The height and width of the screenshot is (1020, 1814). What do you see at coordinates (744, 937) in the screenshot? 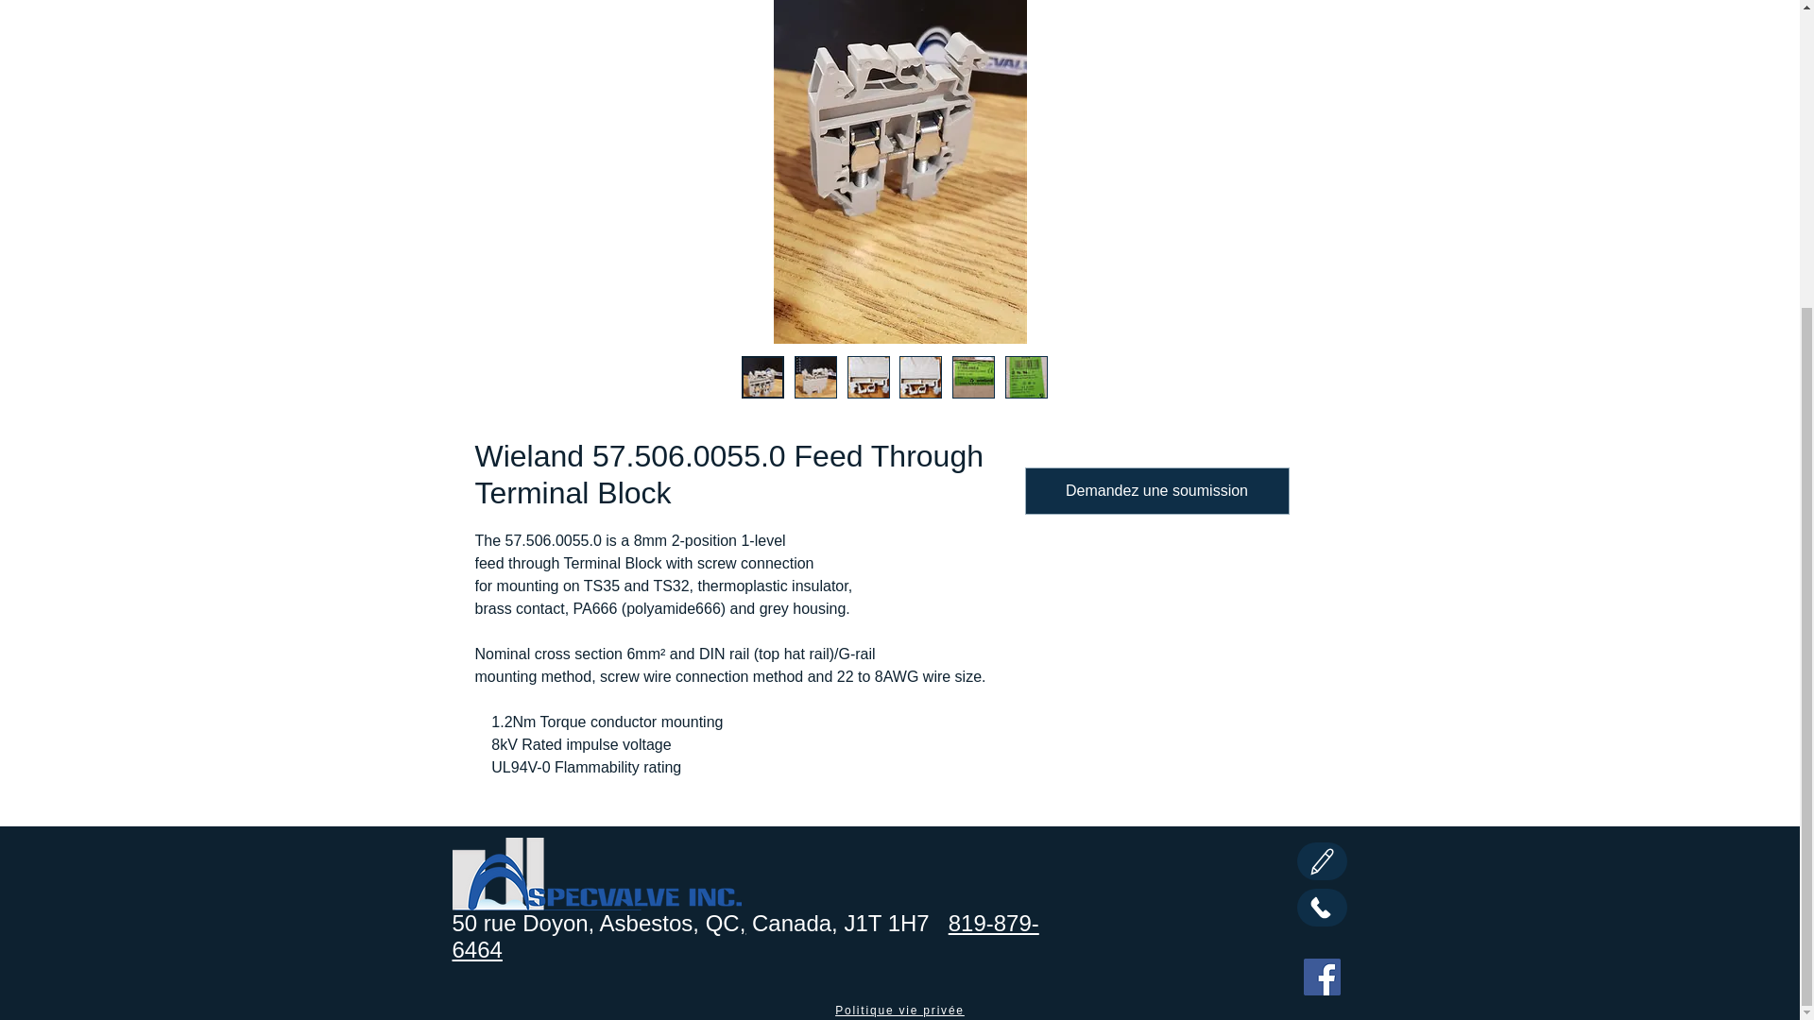
I see `819-879-6464` at bounding box center [744, 937].